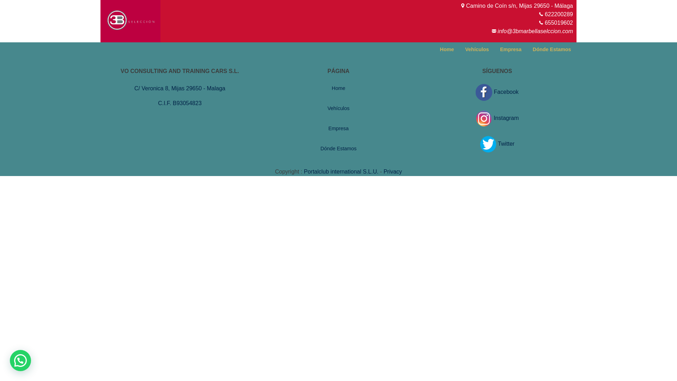 The width and height of the screenshot is (677, 381). I want to click on Facebook, so click(497, 92).